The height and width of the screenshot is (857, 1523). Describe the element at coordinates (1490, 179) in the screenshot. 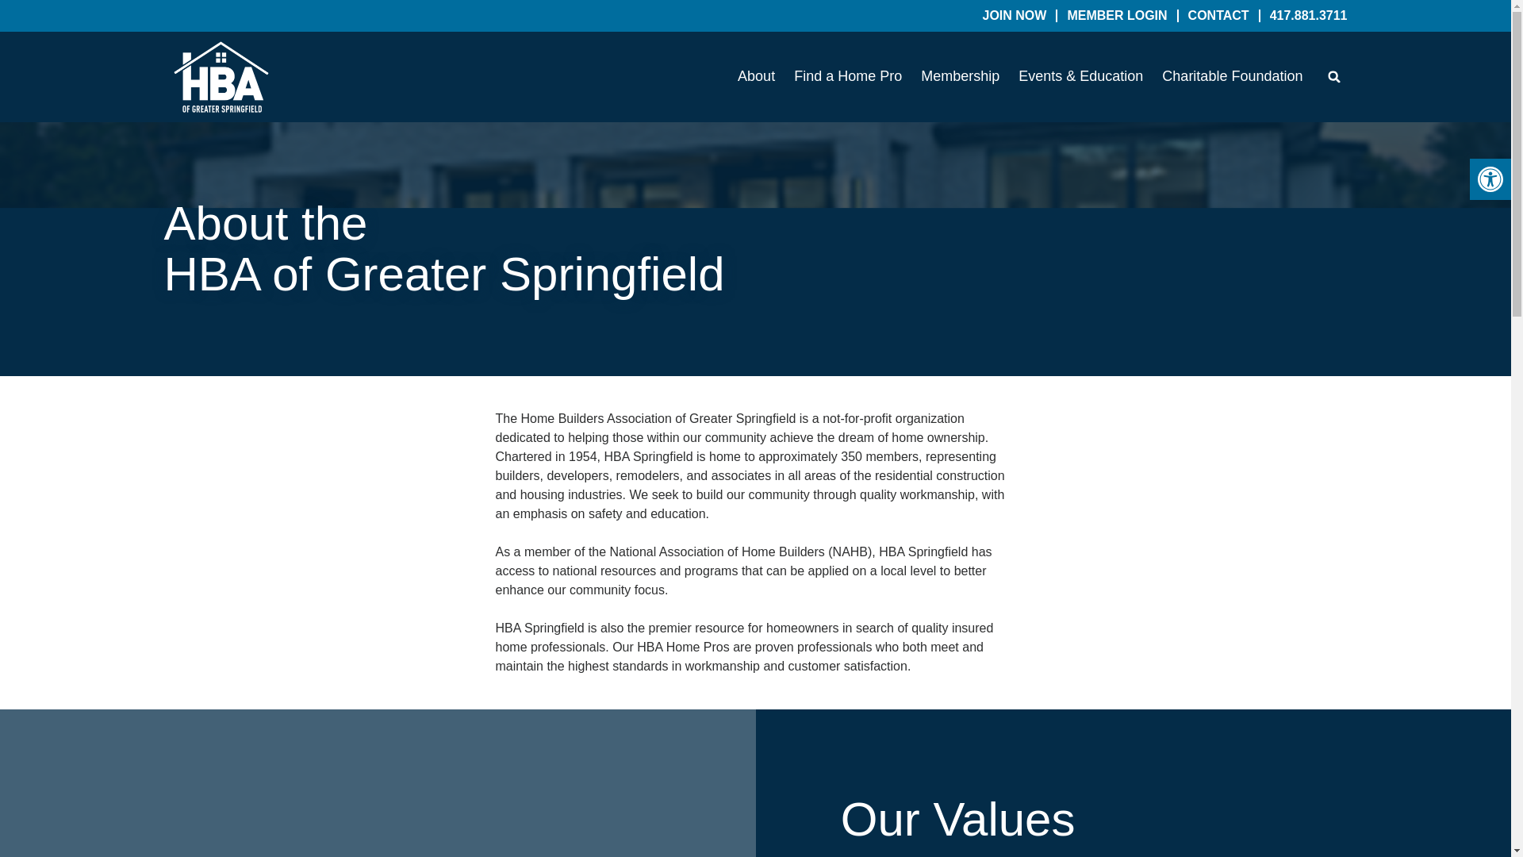

I see `Accessibility Tools` at that location.